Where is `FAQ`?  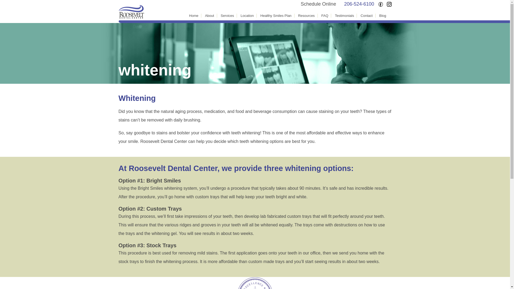
FAQ is located at coordinates (325, 16).